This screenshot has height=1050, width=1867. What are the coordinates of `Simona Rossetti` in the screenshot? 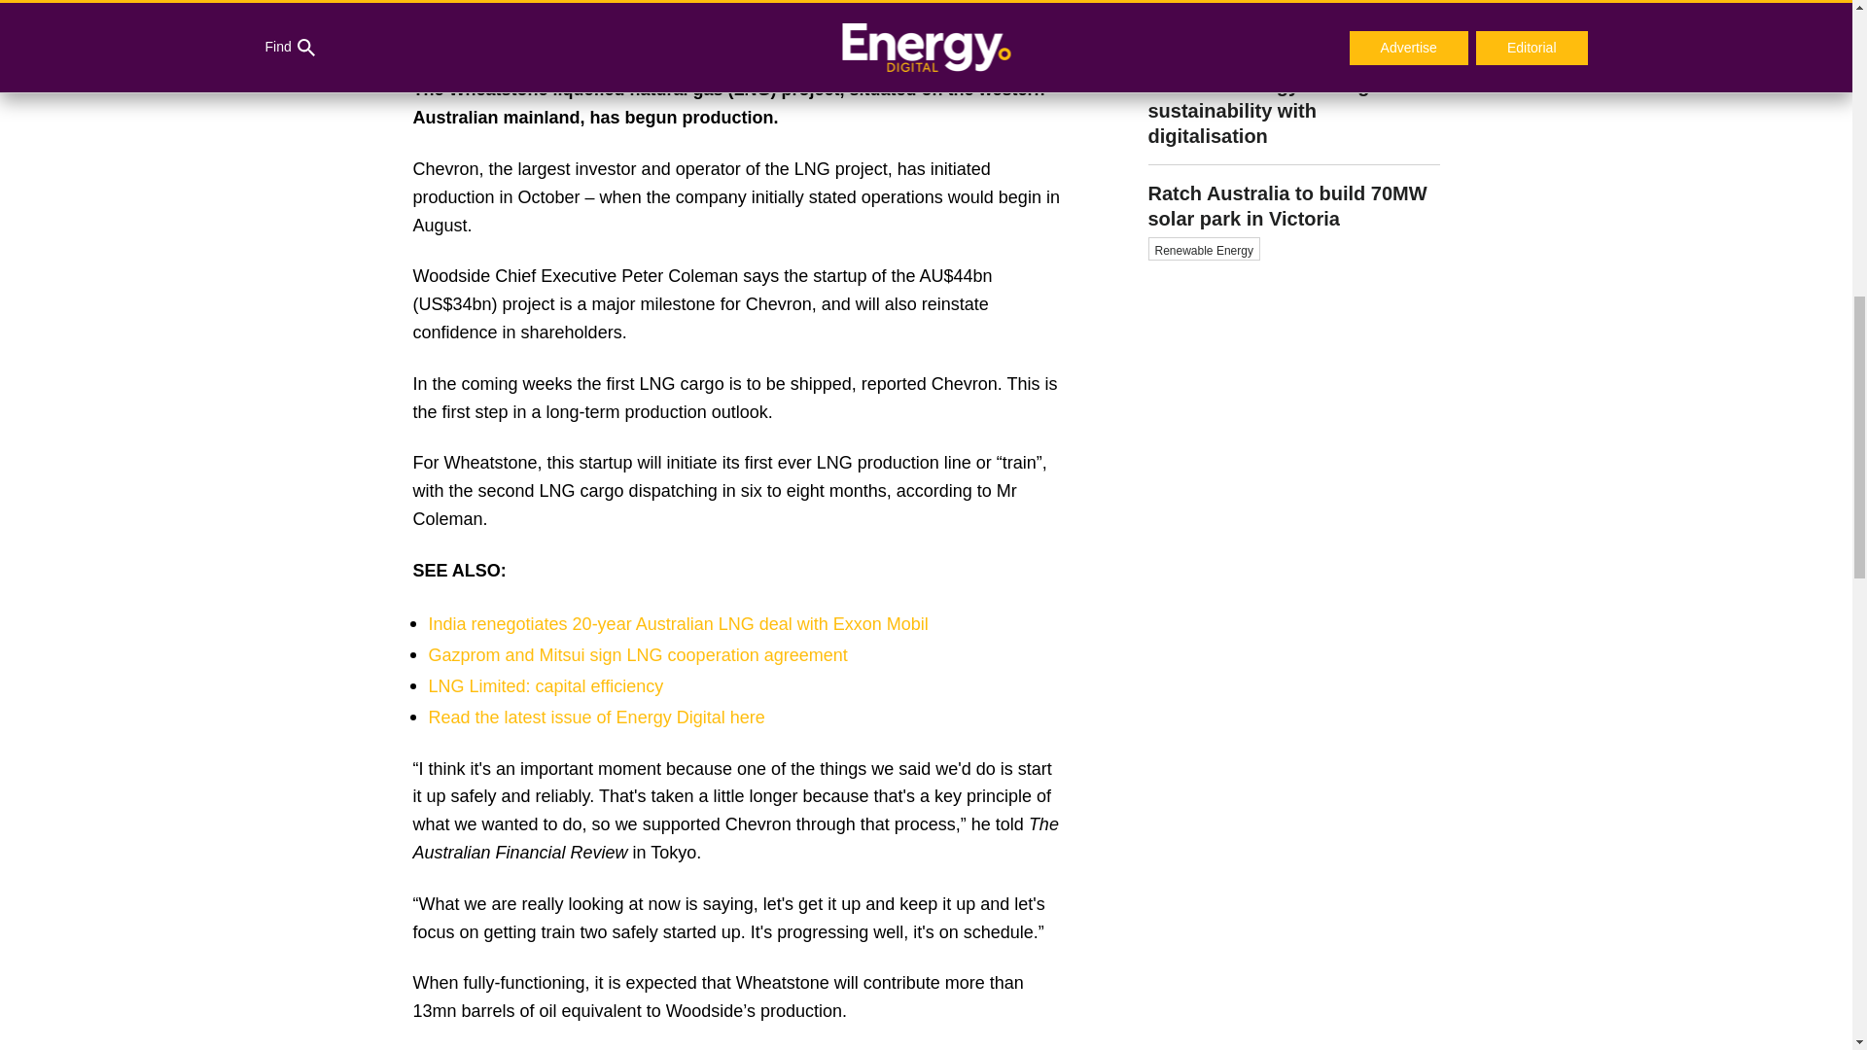 It's located at (1293, 29).